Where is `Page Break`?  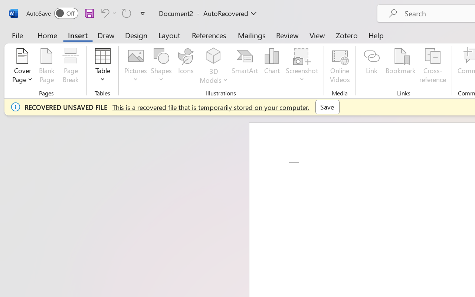
Page Break is located at coordinates (71, 67).